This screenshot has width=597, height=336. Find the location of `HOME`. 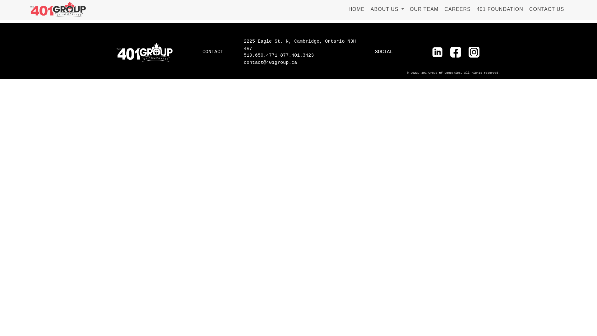

HOME is located at coordinates (356, 9).